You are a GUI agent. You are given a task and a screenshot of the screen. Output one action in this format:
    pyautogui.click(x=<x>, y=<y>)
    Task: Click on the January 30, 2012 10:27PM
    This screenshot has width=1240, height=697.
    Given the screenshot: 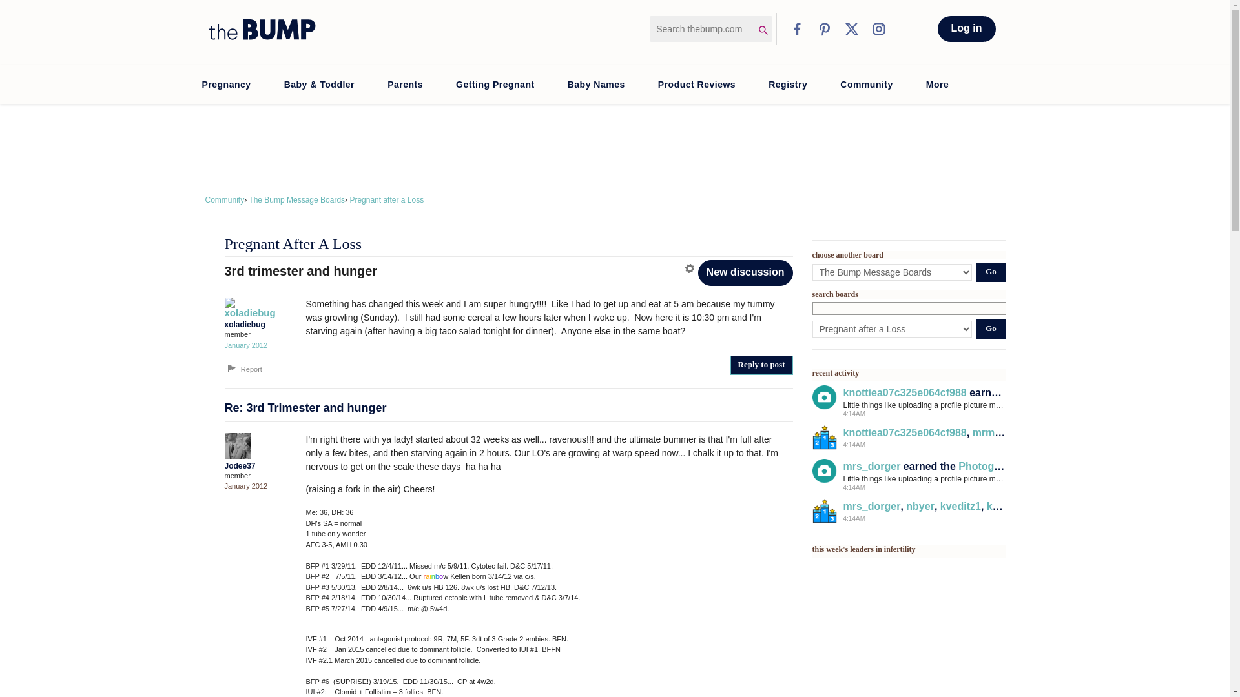 What is the action you would take?
    pyautogui.click(x=245, y=345)
    